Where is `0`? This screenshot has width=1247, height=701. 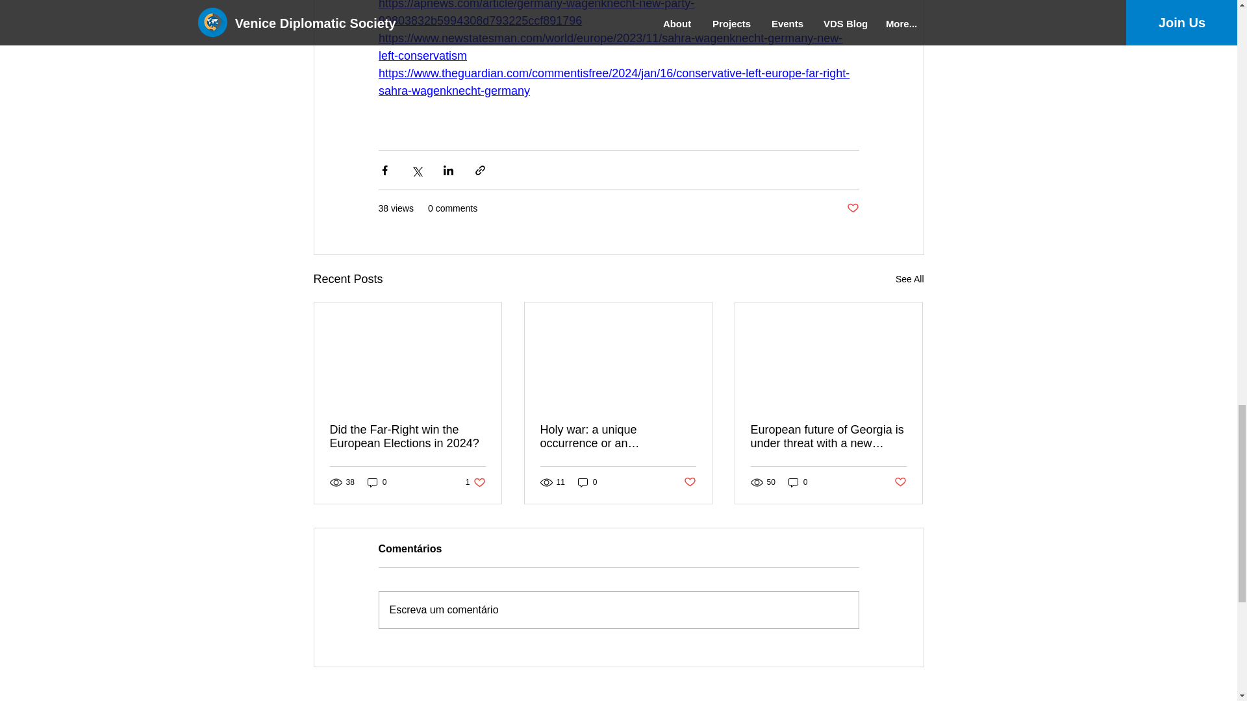 0 is located at coordinates (587, 482).